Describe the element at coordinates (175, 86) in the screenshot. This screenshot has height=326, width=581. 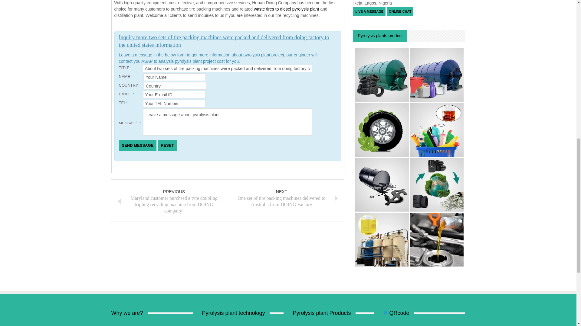
I see `Country` at that location.